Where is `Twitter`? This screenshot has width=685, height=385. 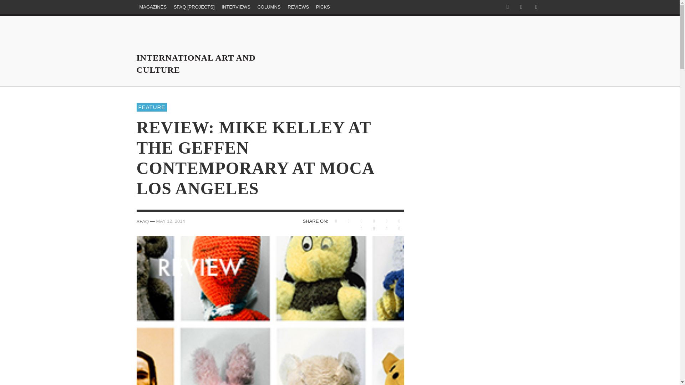 Twitter is located at coordinates (521, 7).